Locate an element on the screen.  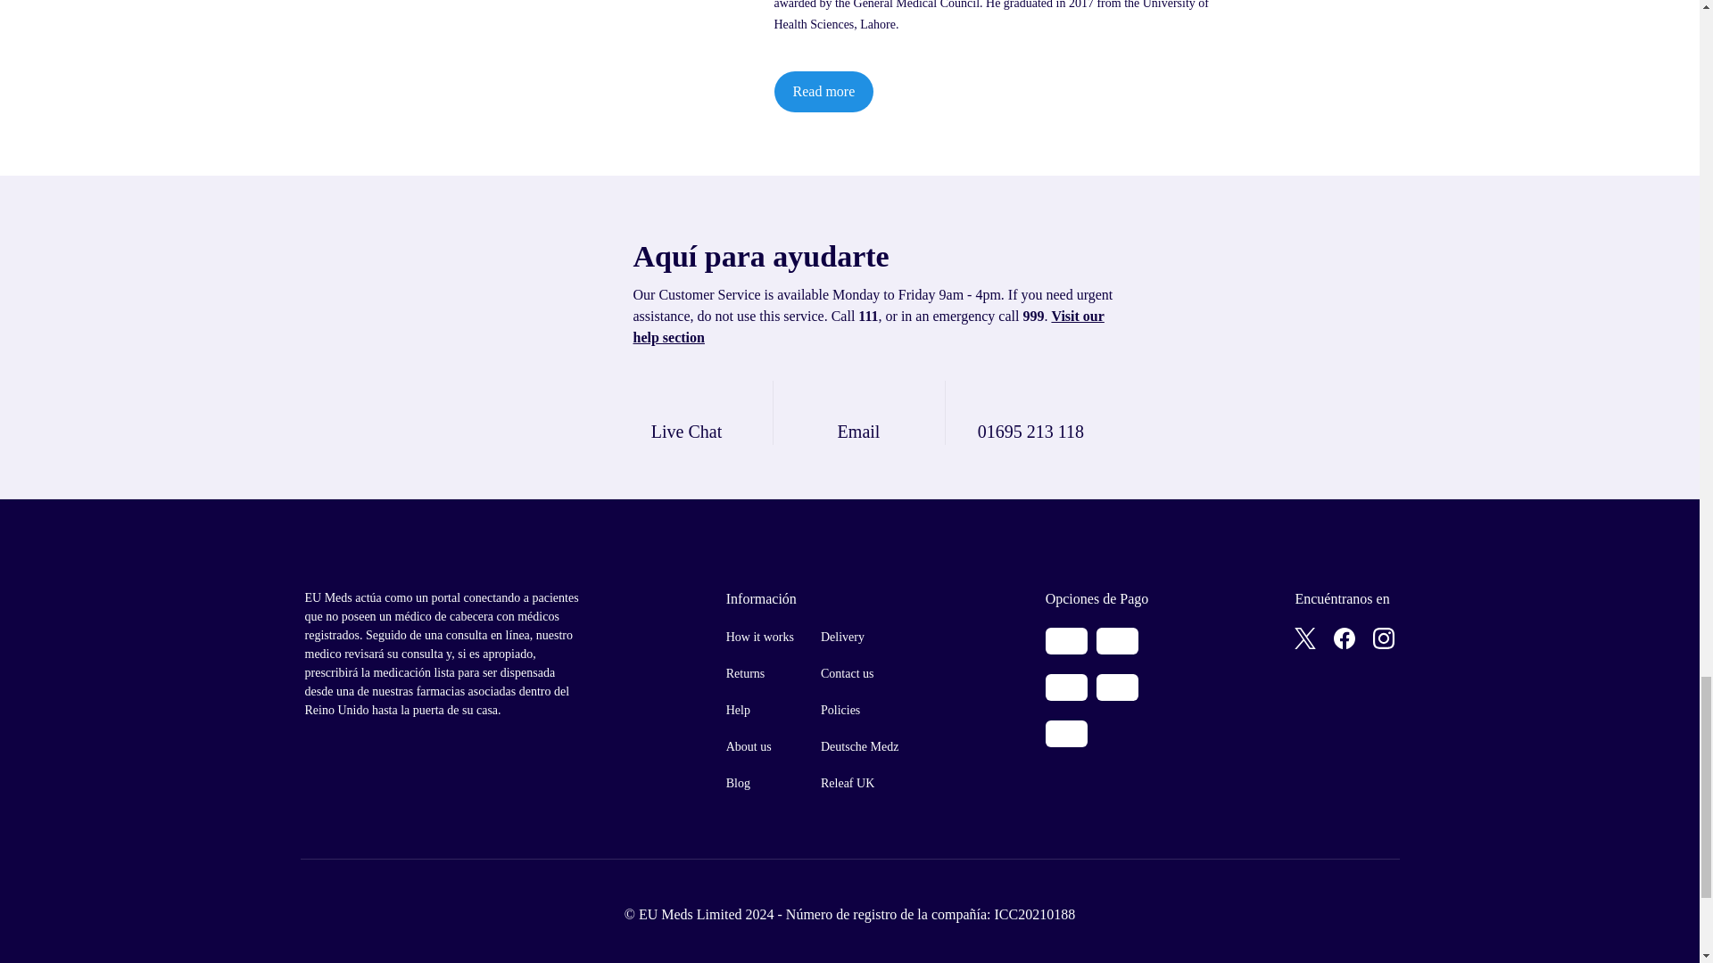
Returns is located at coordinates (760, 673).